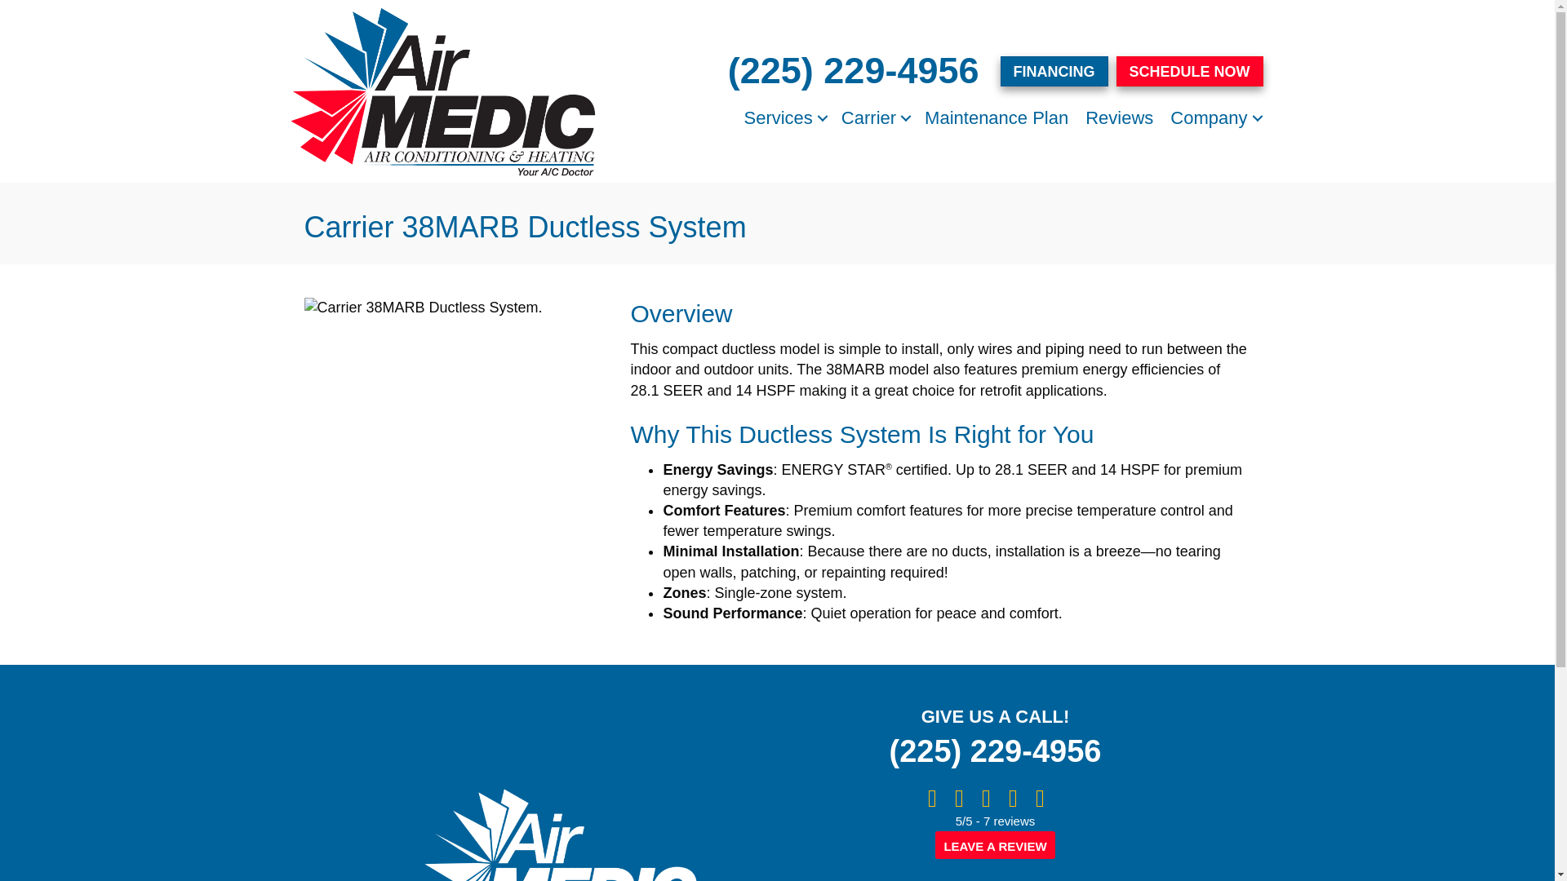 The image size is (1567, 881). Describe the element at coordinates (995, 845) in the screenshot. I see `LEAVE A REVIEW` at that location.